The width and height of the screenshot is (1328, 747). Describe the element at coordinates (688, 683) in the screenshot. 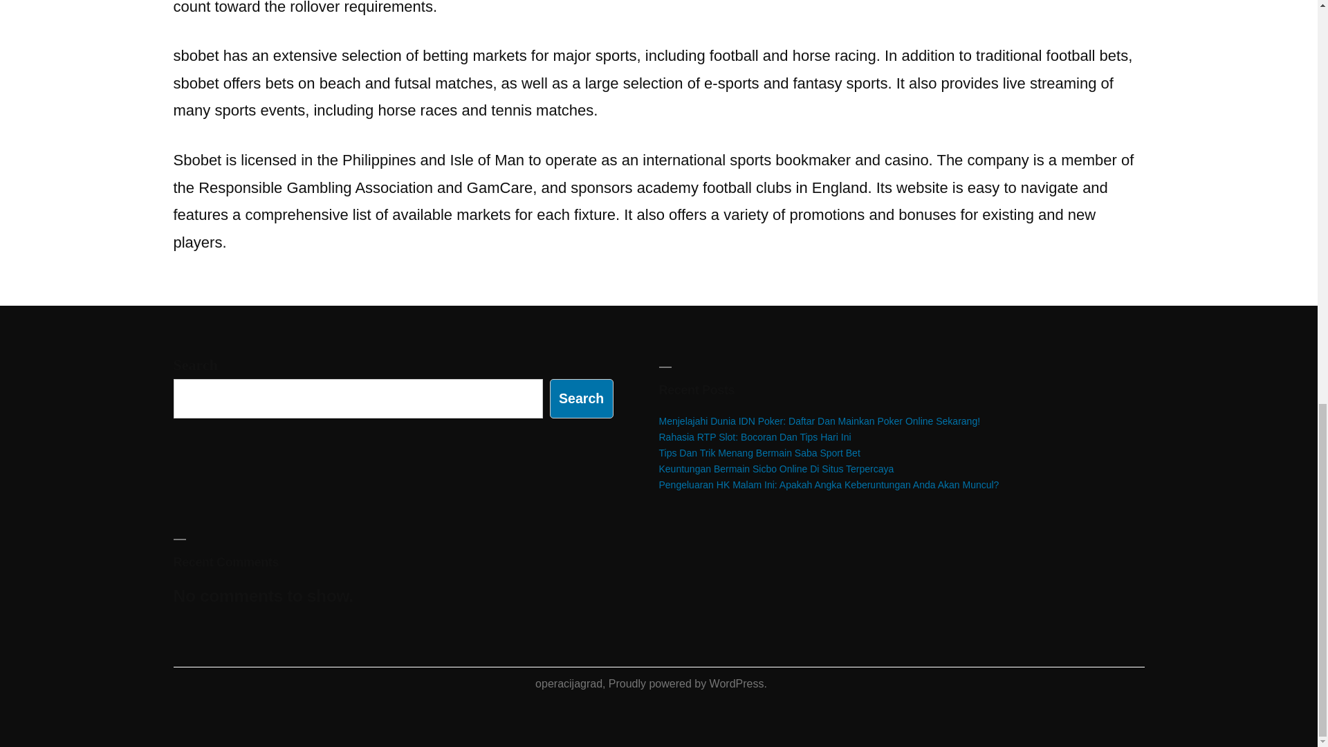

I see `Proudly powered by WordPress.` at that location.